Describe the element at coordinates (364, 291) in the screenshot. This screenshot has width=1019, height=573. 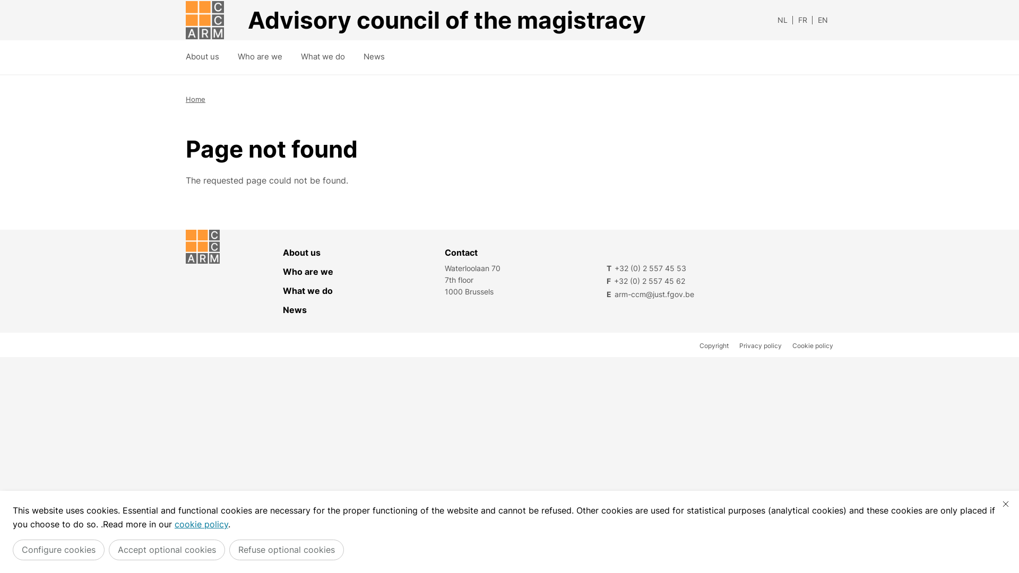
I see `What we do` at that location.